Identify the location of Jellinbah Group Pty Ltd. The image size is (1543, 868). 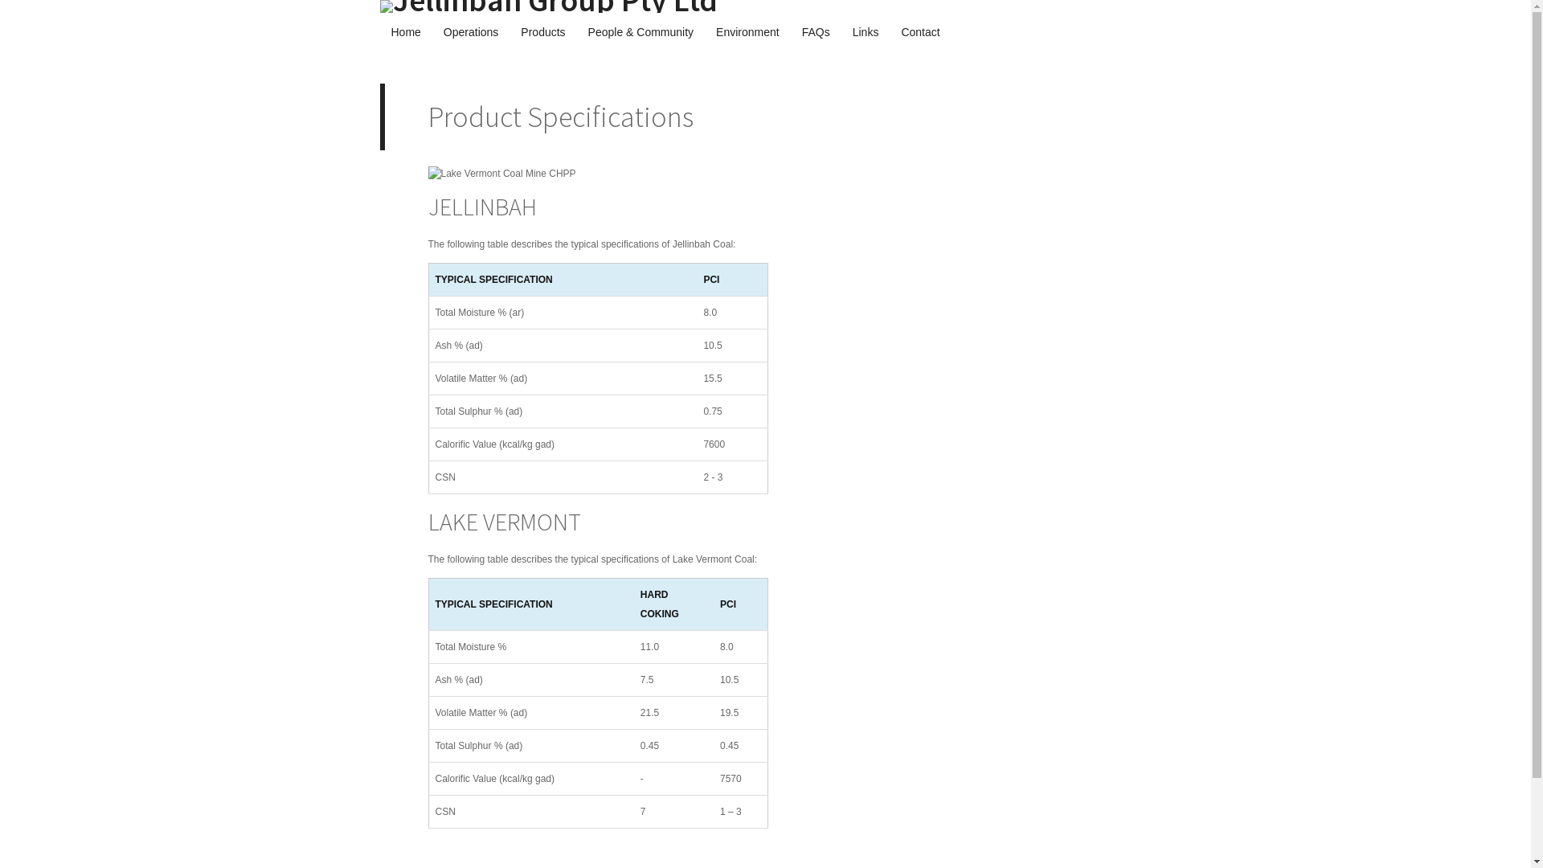
(765, 6).